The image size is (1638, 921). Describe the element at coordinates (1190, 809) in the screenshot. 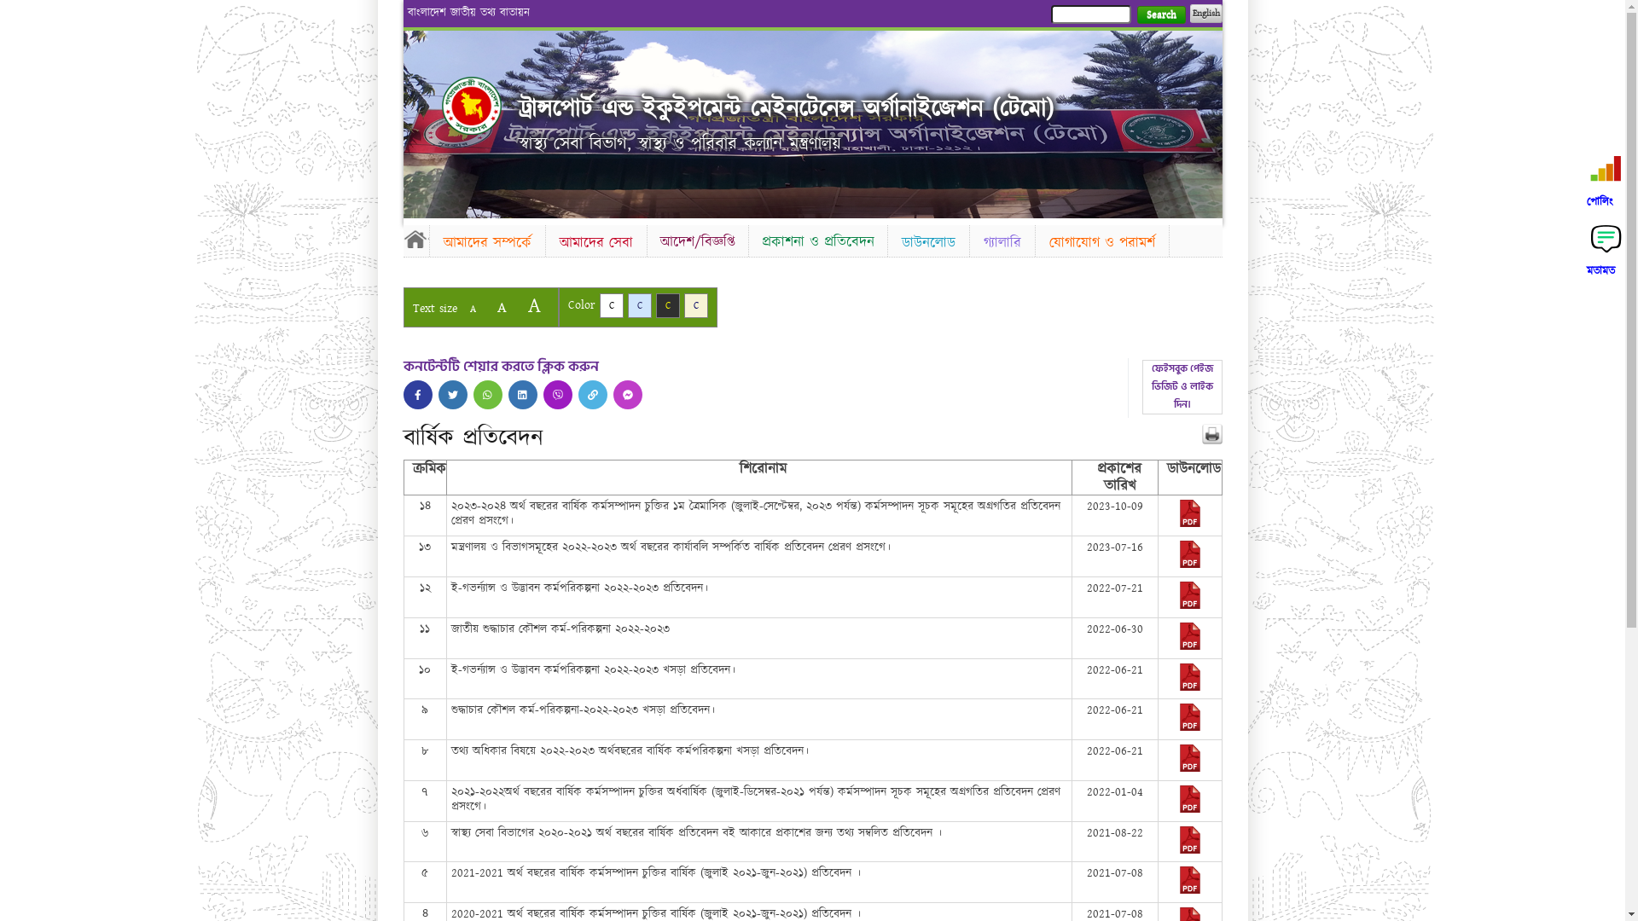

I see `2022-02-28-10-22-544a2ce705840496c0f53695093736e1.pdf` at that location.